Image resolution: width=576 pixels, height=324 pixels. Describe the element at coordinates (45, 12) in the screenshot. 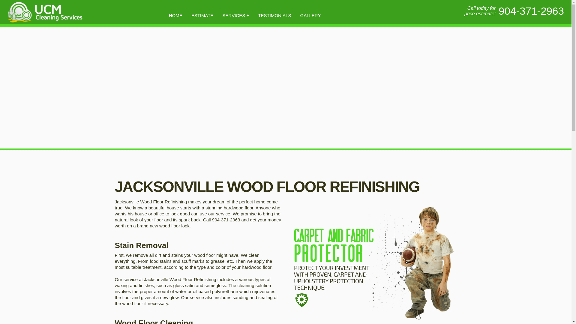

I see `jacksonvillecarpetcleaning.com` at that location.